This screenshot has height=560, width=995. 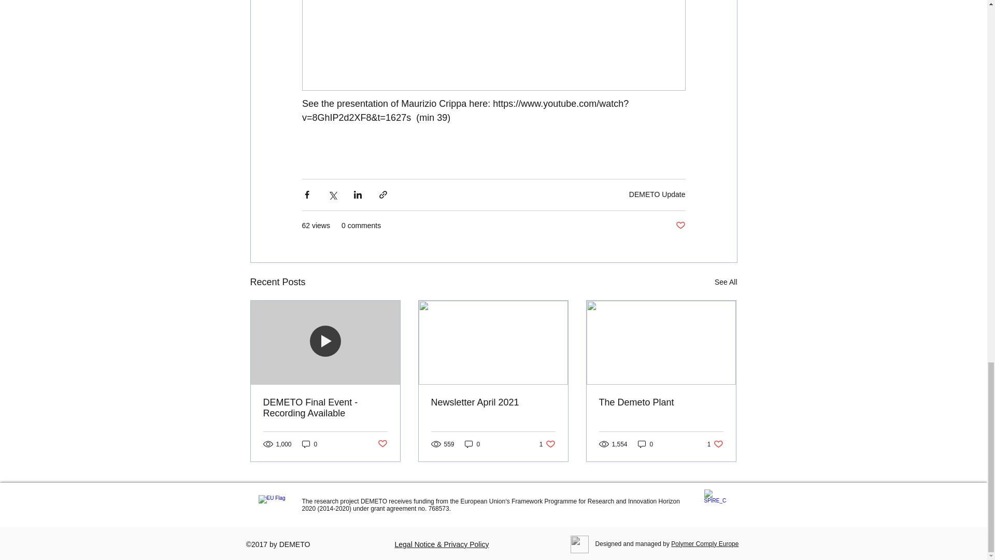 What do you see at coordinates (726, 282) in the screenshot?
I see `See All` at bounding box center [726, 282].